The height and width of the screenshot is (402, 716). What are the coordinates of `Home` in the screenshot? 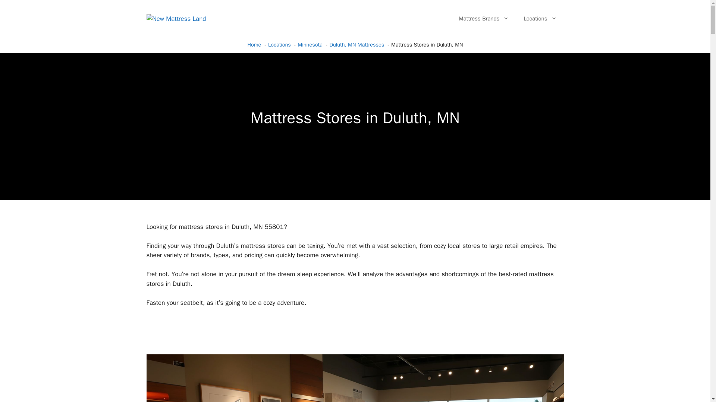 It's located at (254, 45).